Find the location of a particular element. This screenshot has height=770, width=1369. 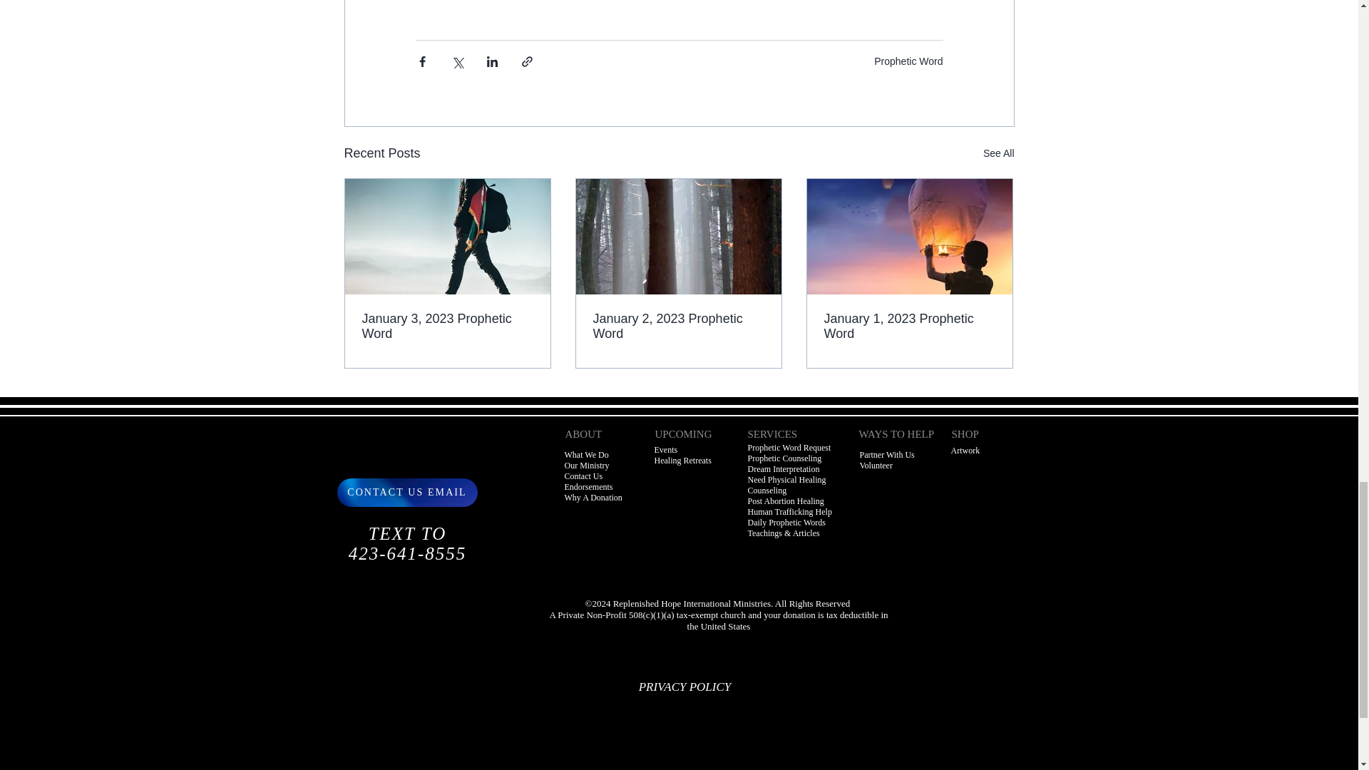

CONTACT US EMAIL is located at coordinates (406, 492).